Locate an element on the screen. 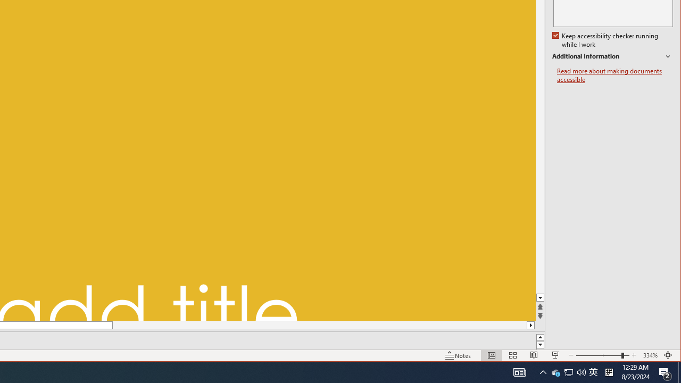 This screenshot has width=681, height=383. Line down is located at coordinates (665, 372).